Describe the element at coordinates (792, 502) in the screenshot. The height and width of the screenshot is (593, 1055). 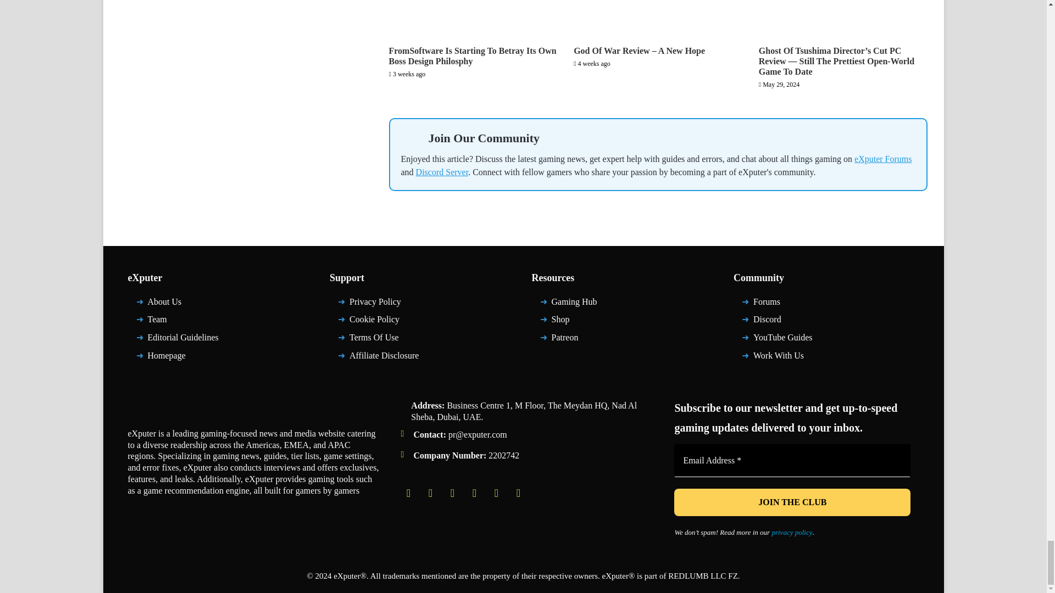
I see `JOIN THE  CLUB` at that location.